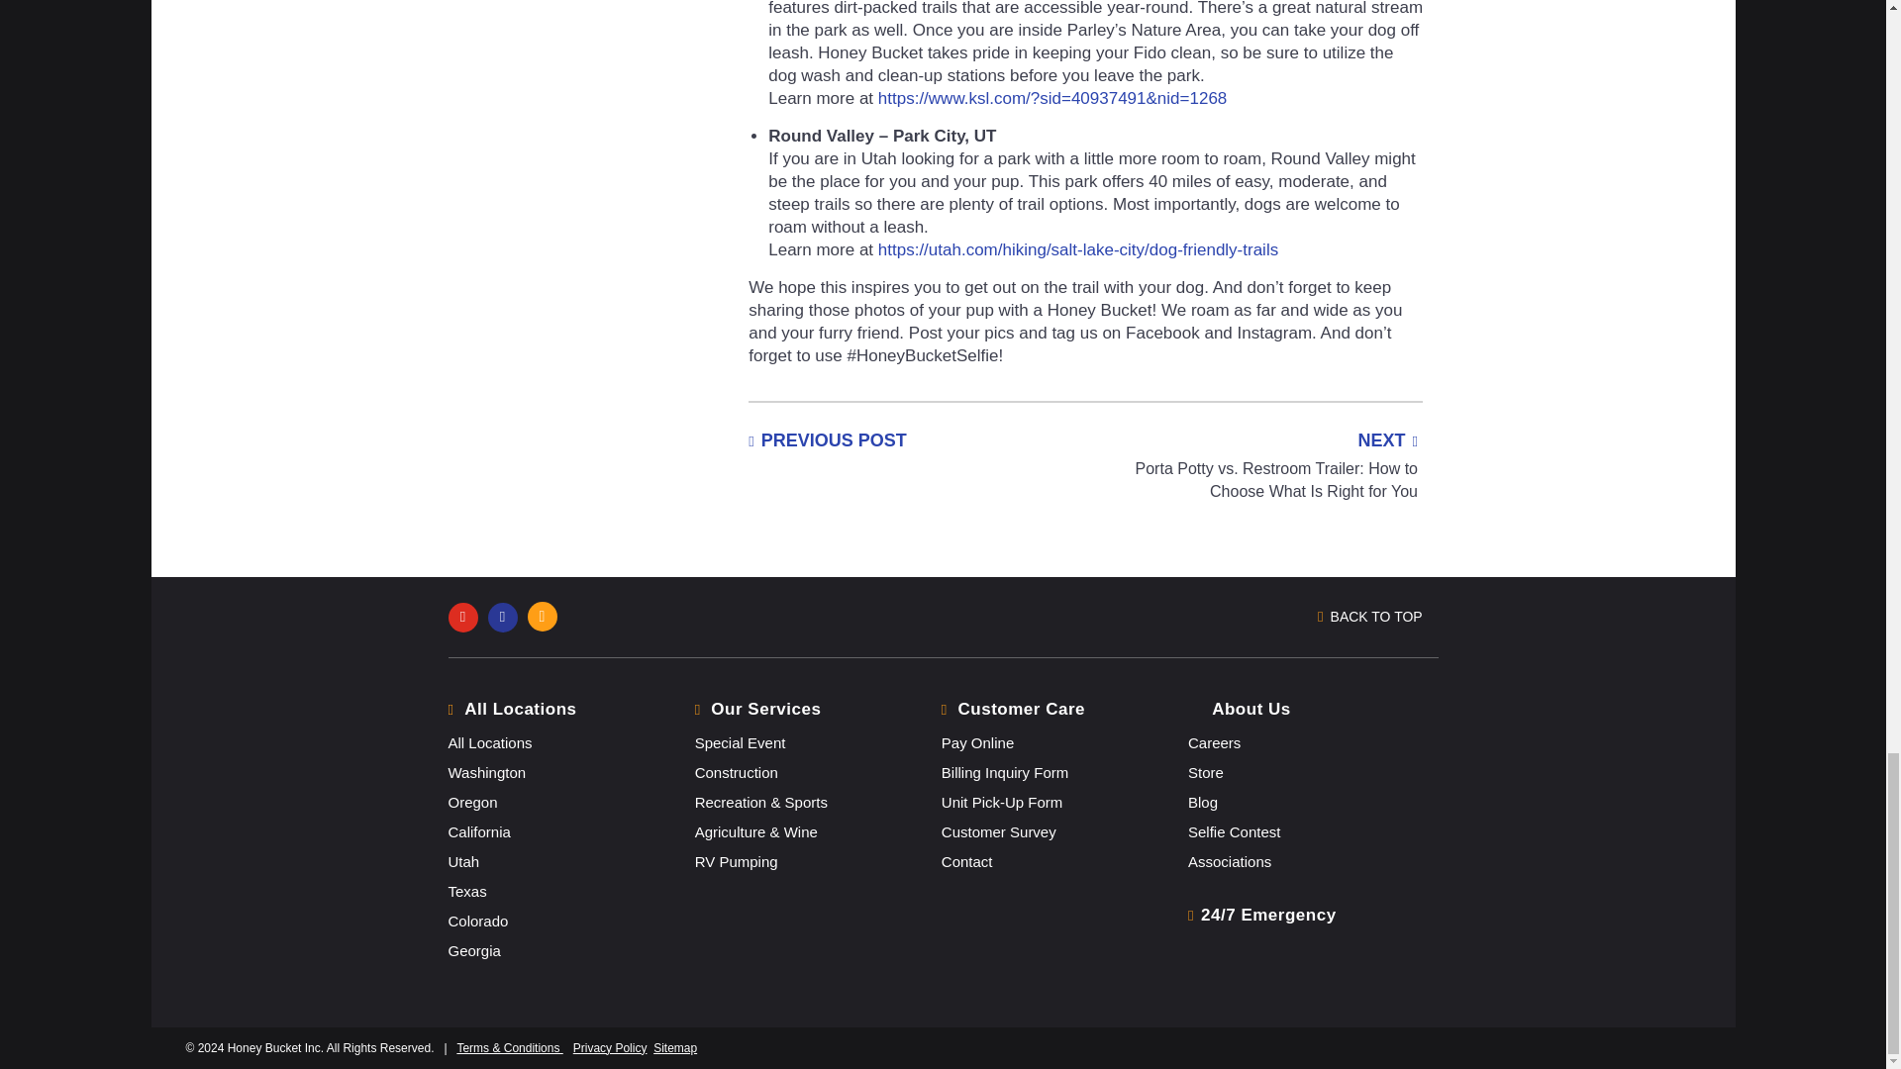  Describe the element at coordinates (547, 616) in the screenshot. I see `Instagram` at that location.